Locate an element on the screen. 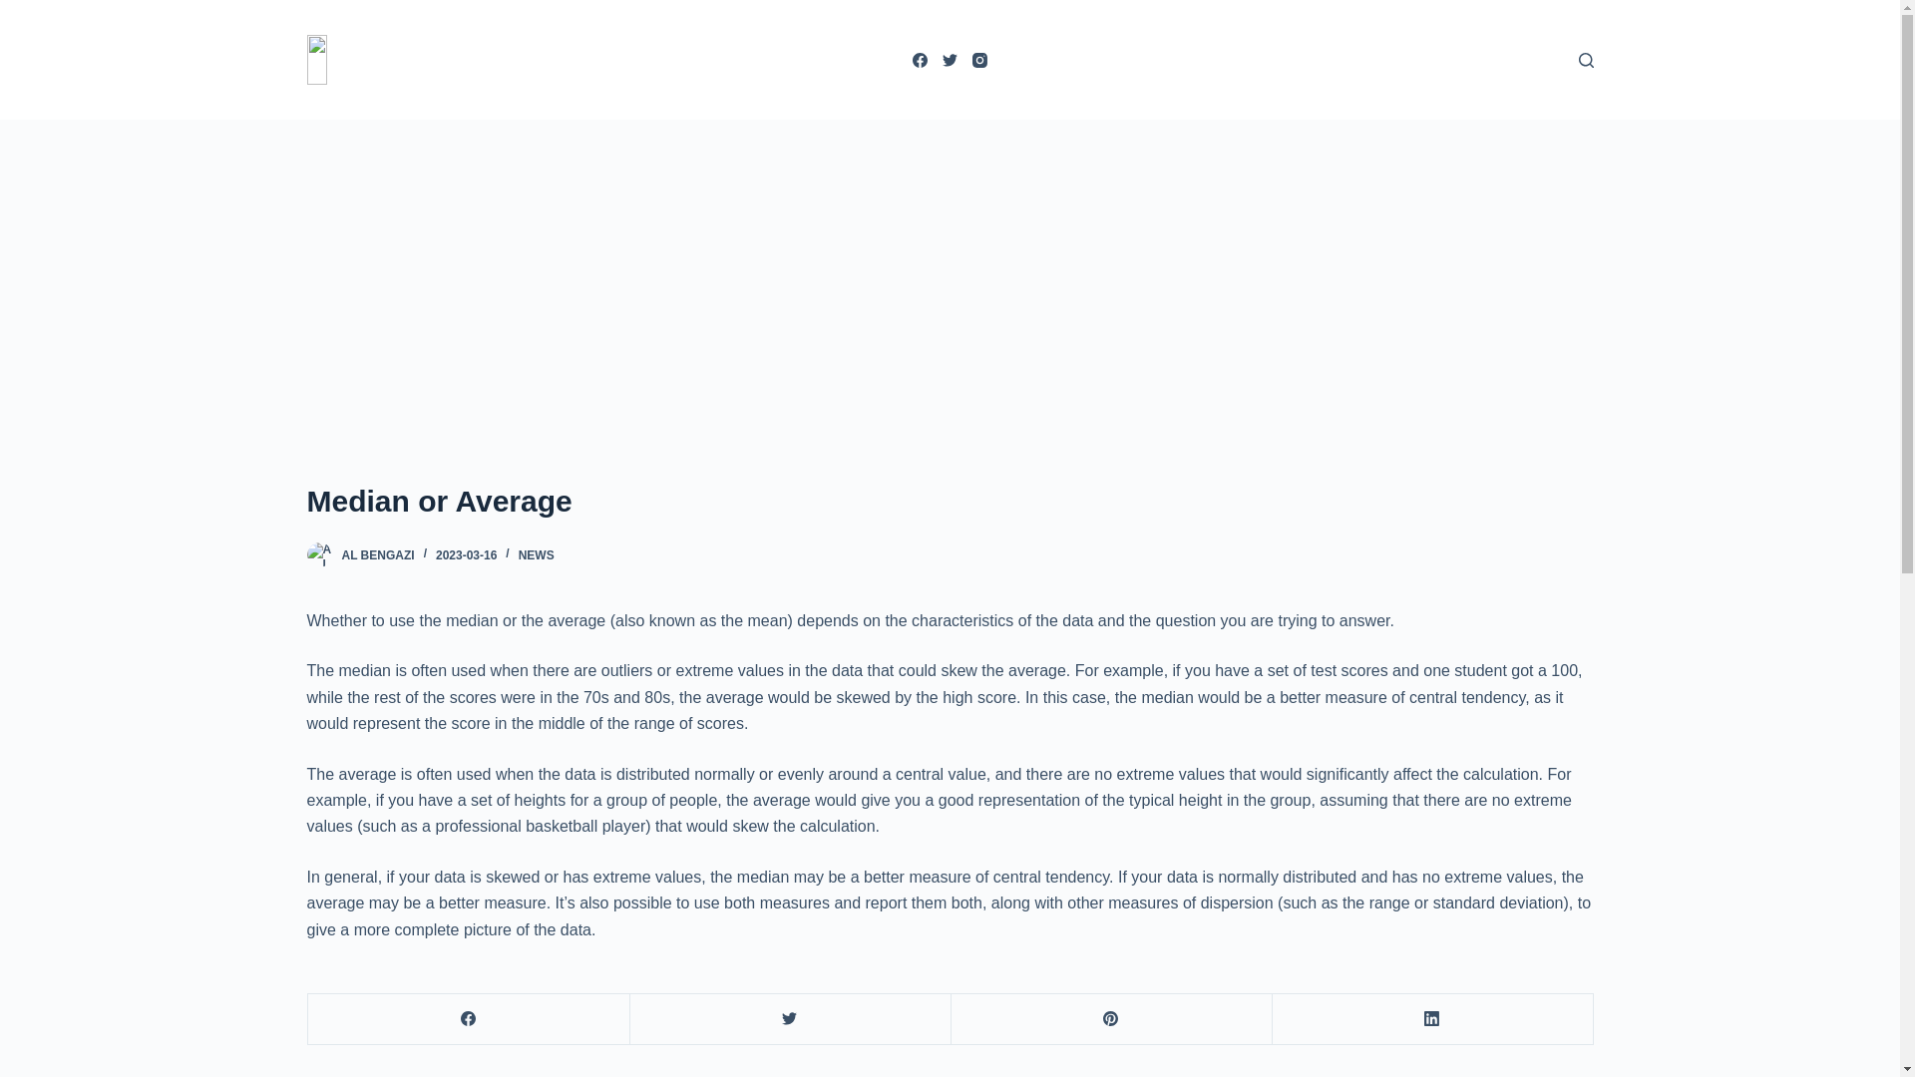 This screenshot has width=1915, height=1077. AL BENGAZI is located at coordinates (377, 554).